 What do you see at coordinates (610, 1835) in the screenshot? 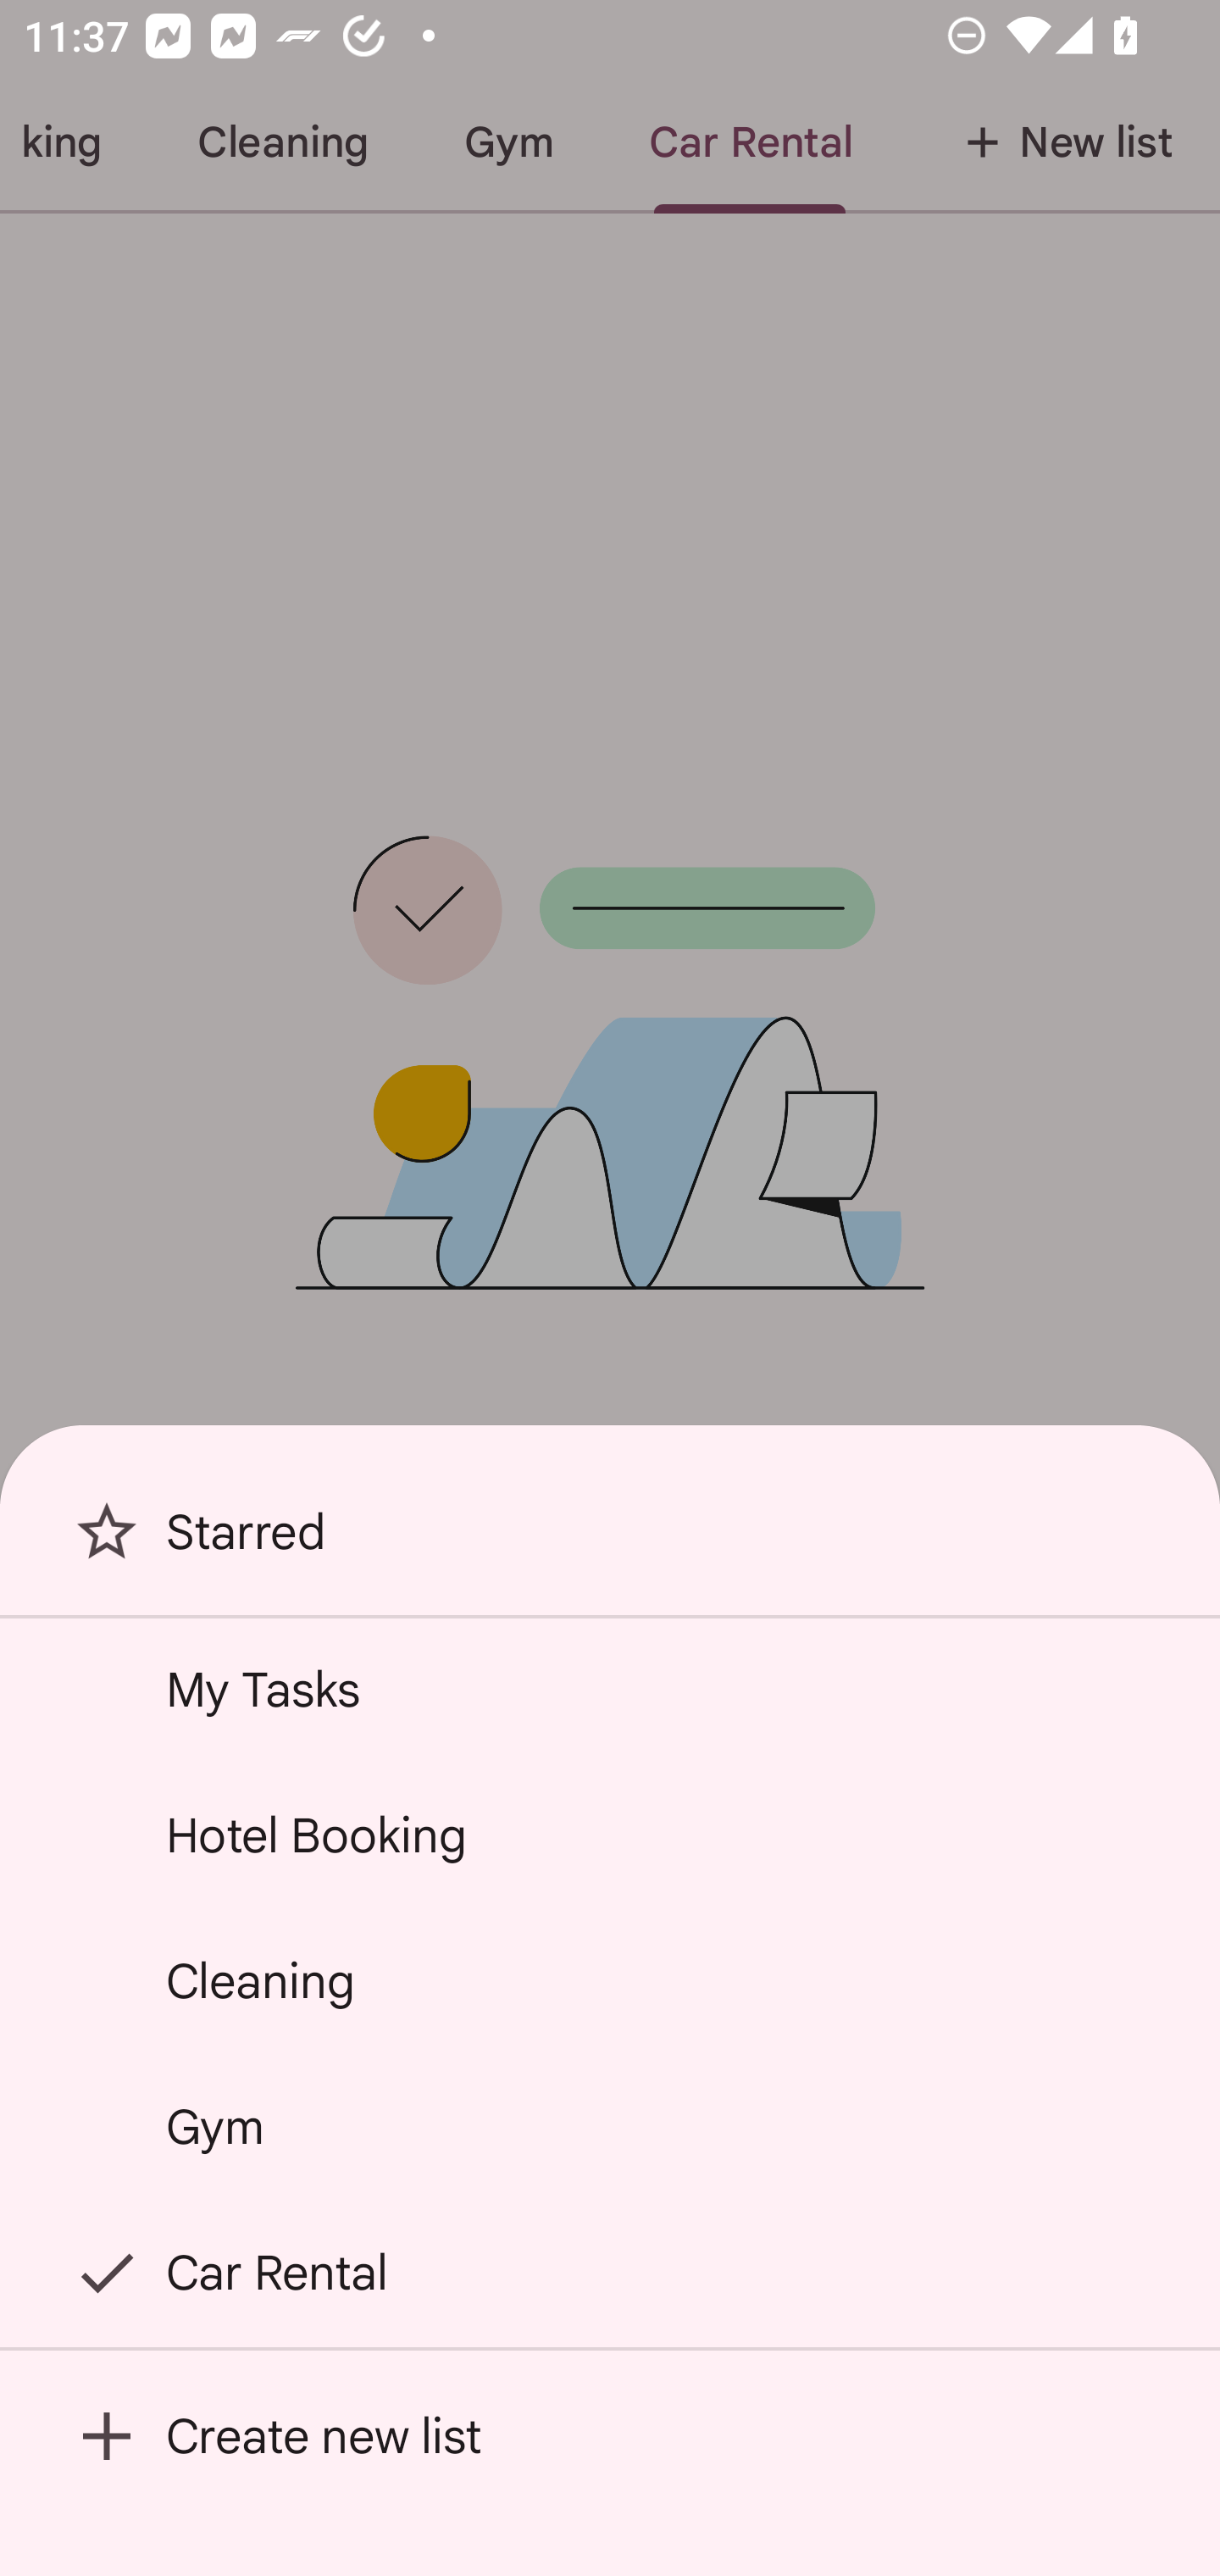
I see `Hotel Booking` at bounding box center [610, 1835].